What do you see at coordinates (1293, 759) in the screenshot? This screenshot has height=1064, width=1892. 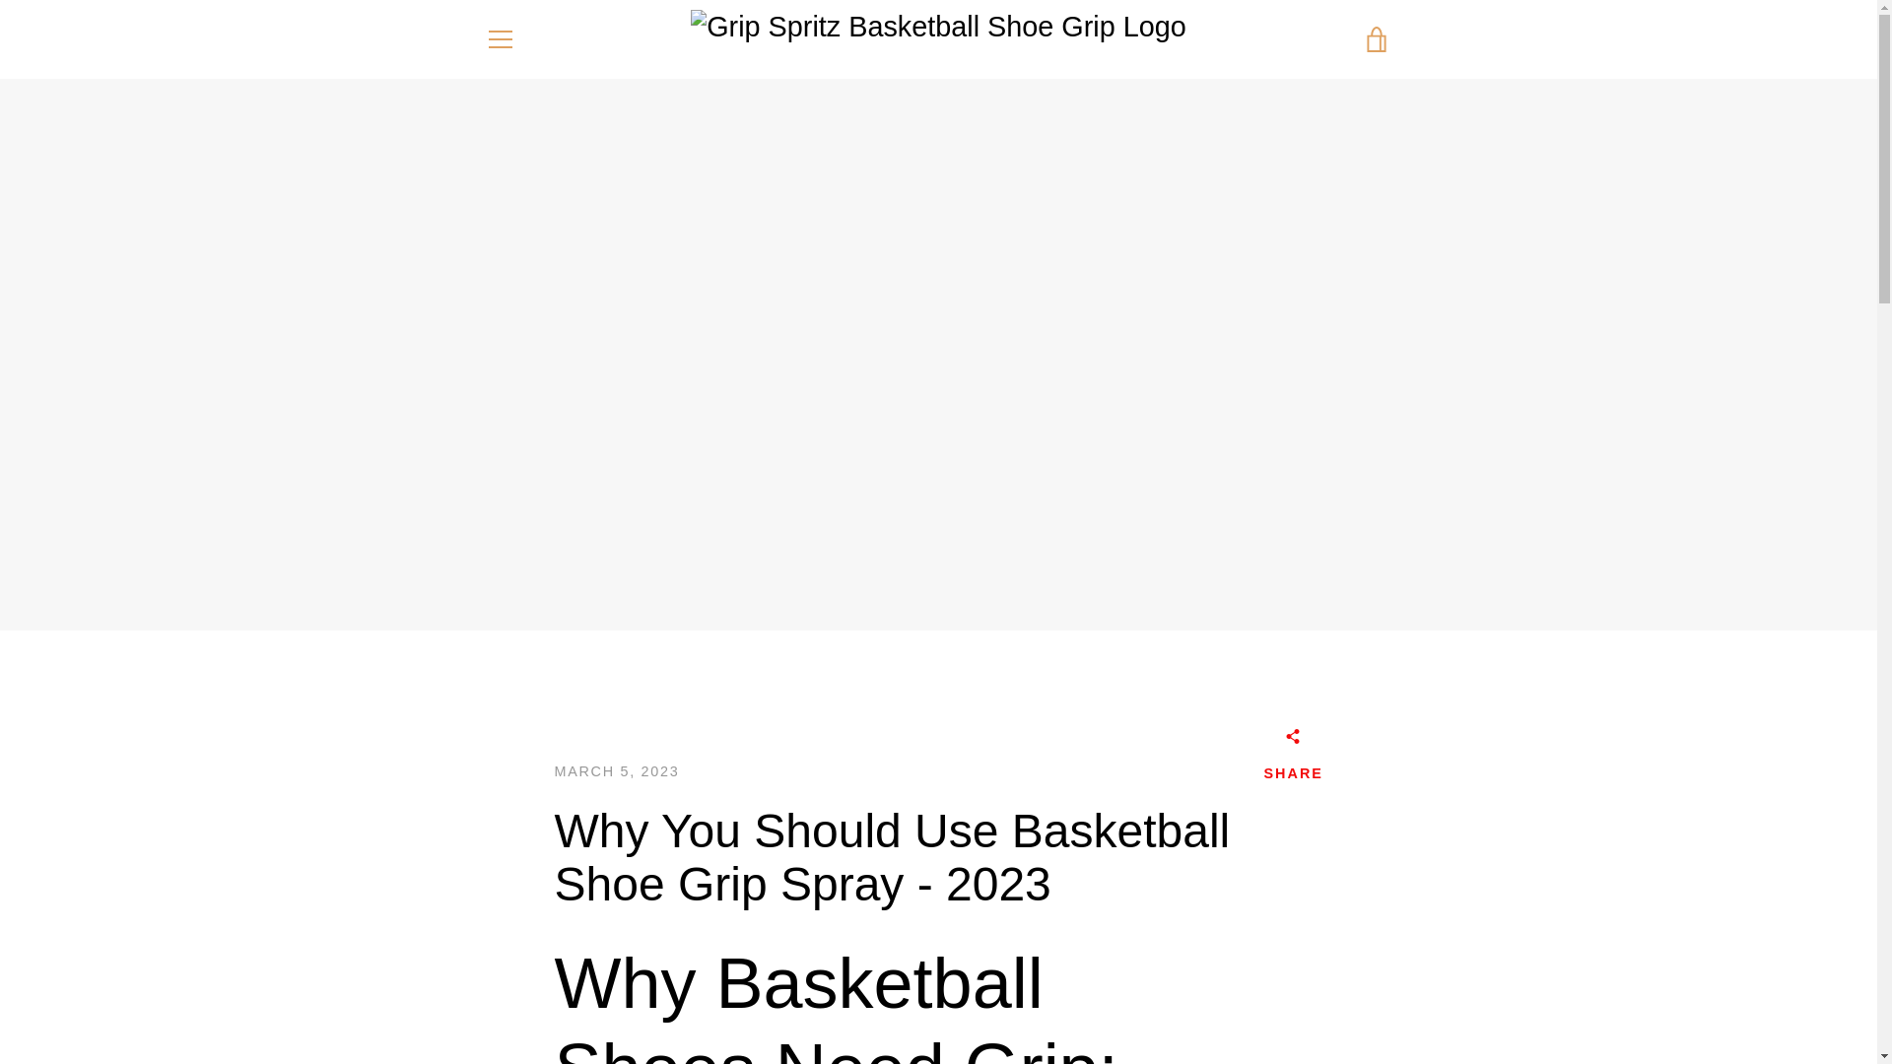 I see `SHARE` at bounding box center [1293, 759].